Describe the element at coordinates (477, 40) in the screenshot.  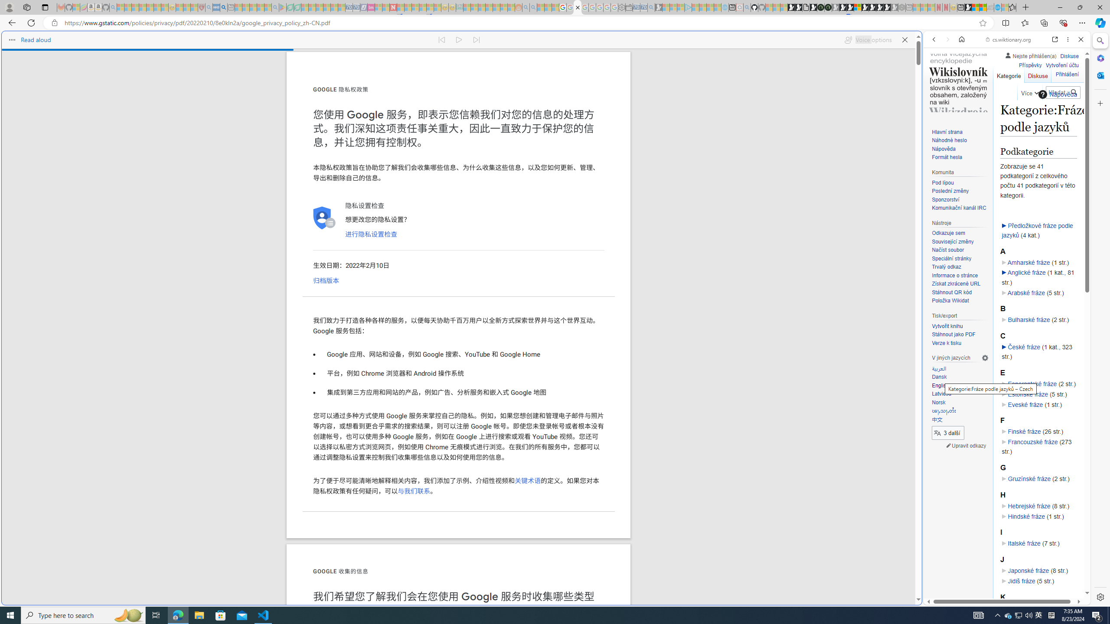
I see `Read next paragraph` at that location.